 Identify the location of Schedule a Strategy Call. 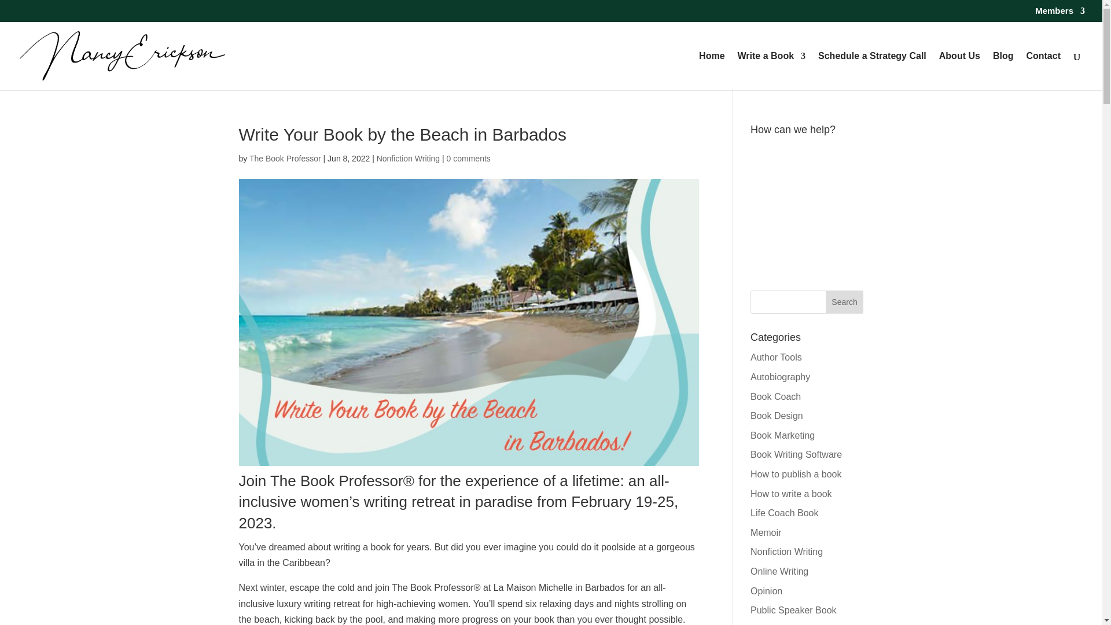
(872, 71).